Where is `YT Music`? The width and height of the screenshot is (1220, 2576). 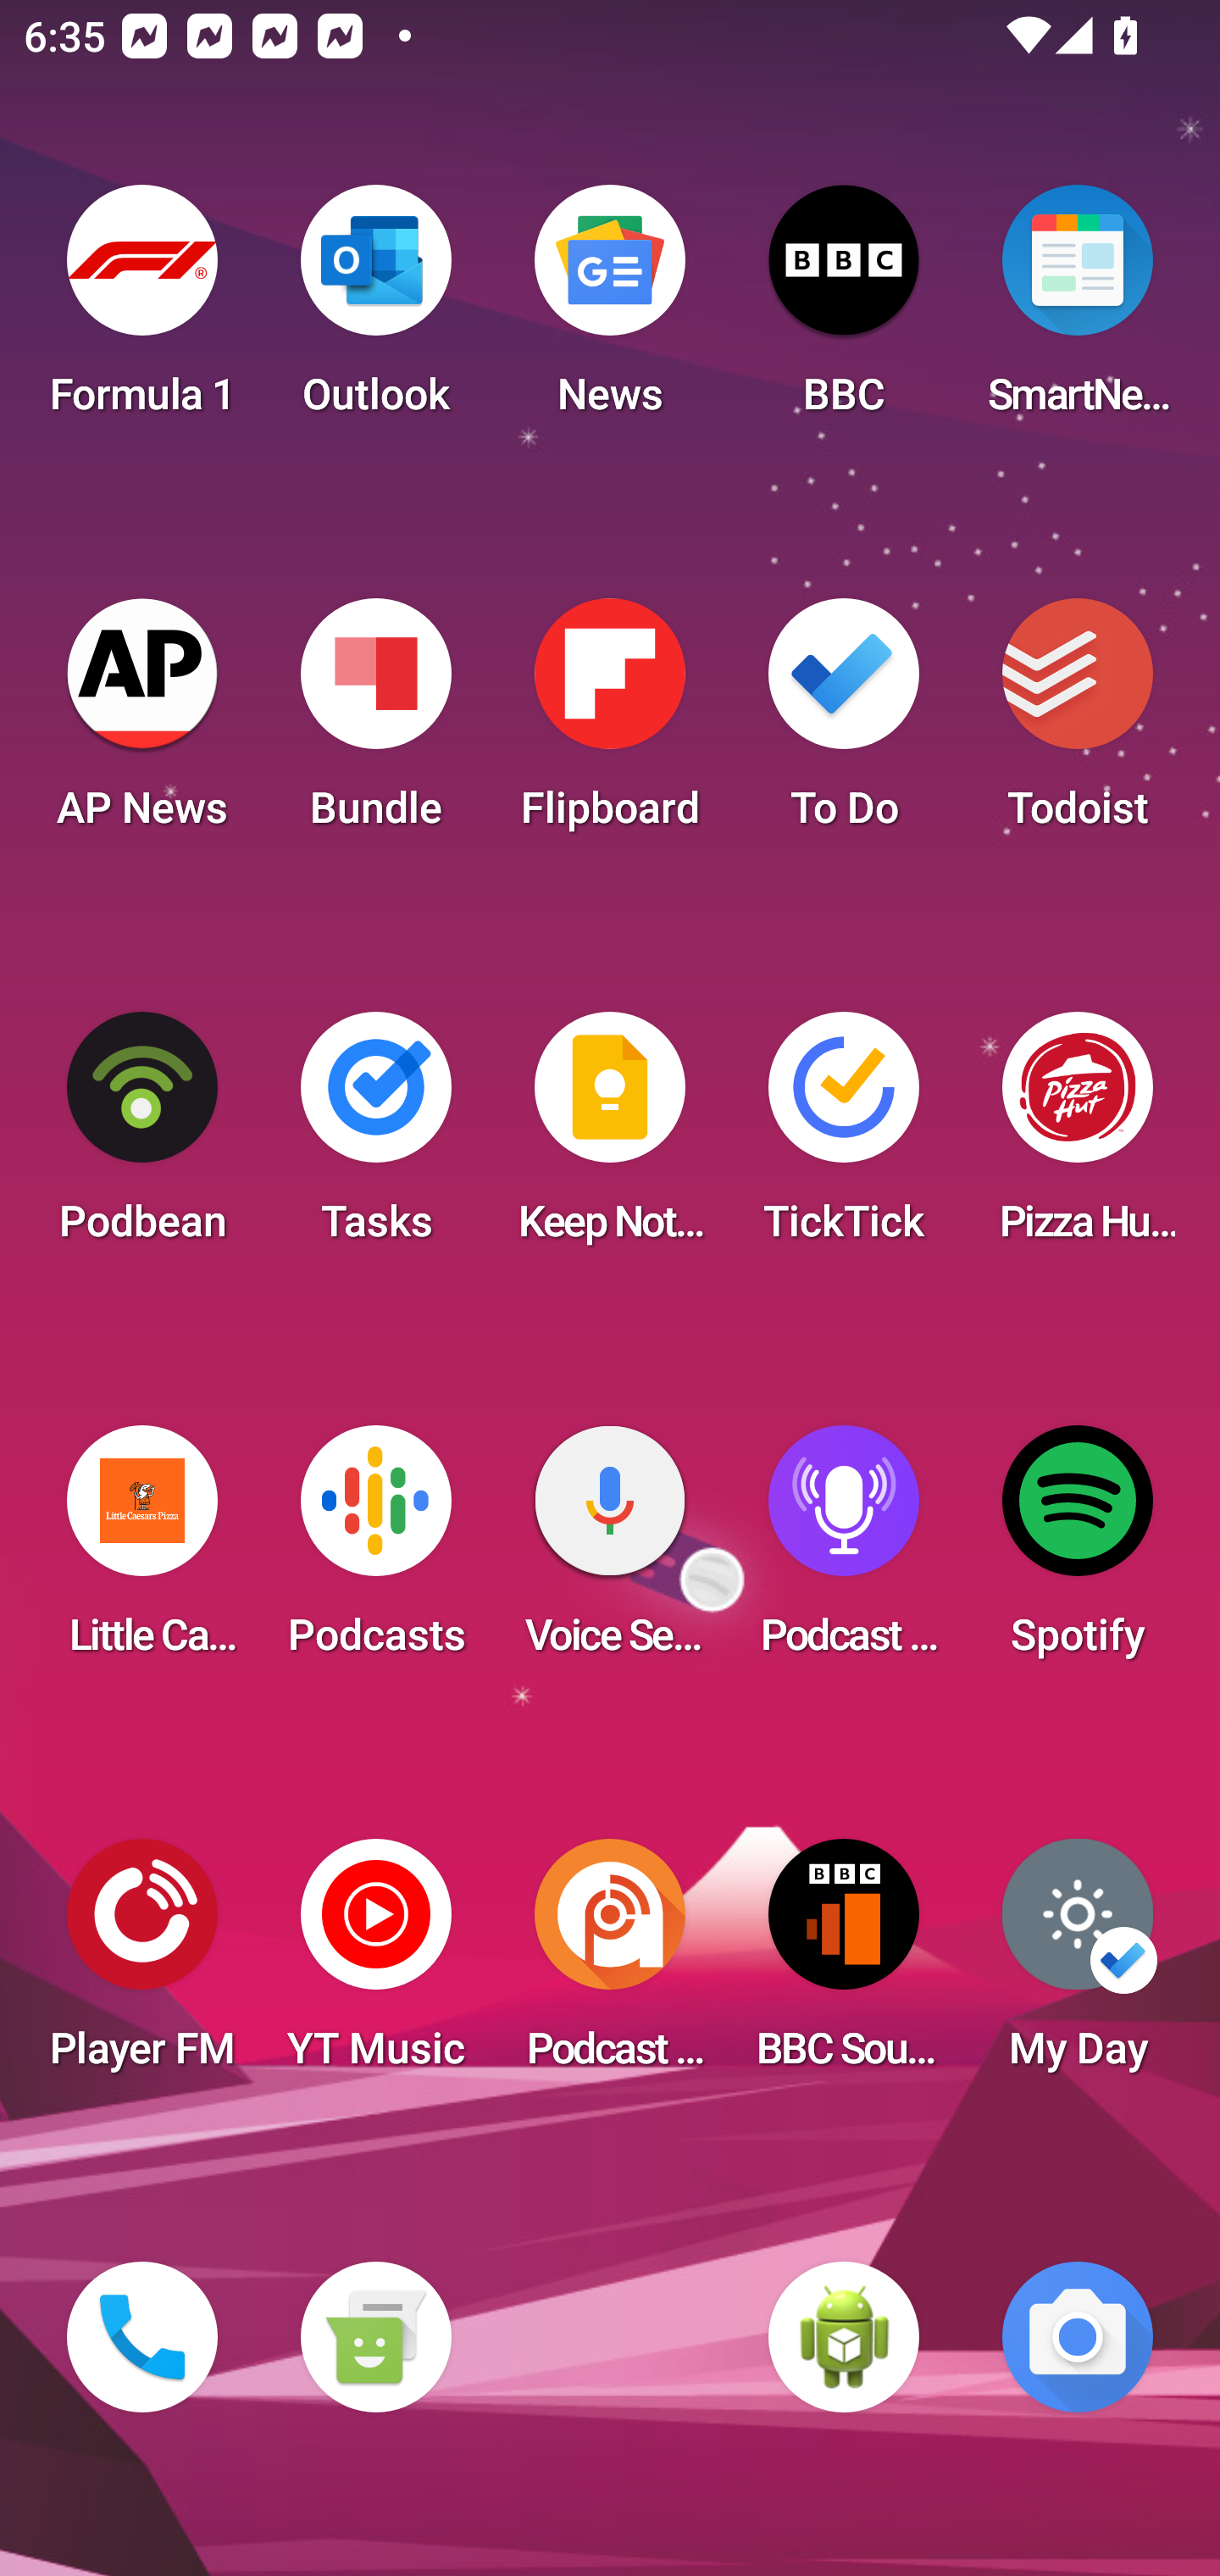
YT Music is located at coordinates (375, 1964).